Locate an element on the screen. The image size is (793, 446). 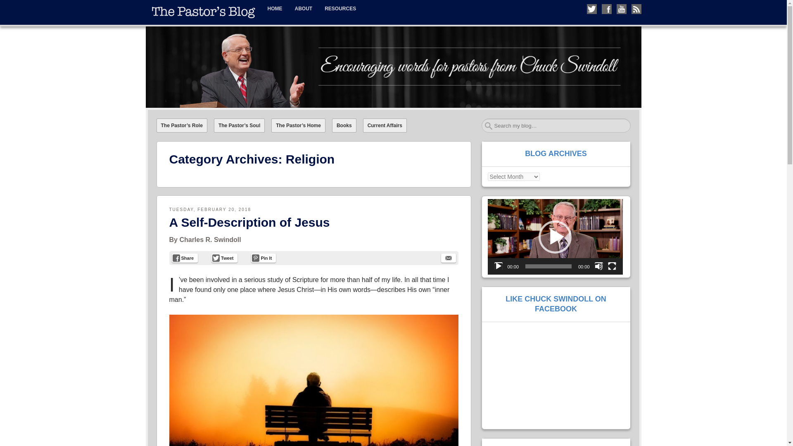
Skip to content is located at coordinates (163, 6).